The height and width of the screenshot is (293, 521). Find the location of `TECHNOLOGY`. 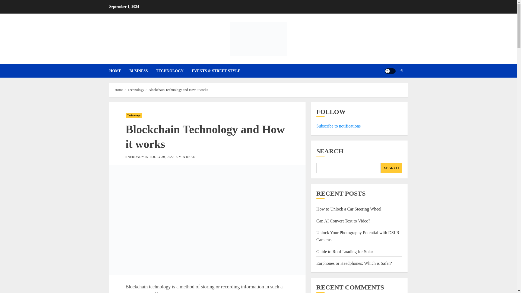

TECHNOLOGY is located at coordinates (174, 71).